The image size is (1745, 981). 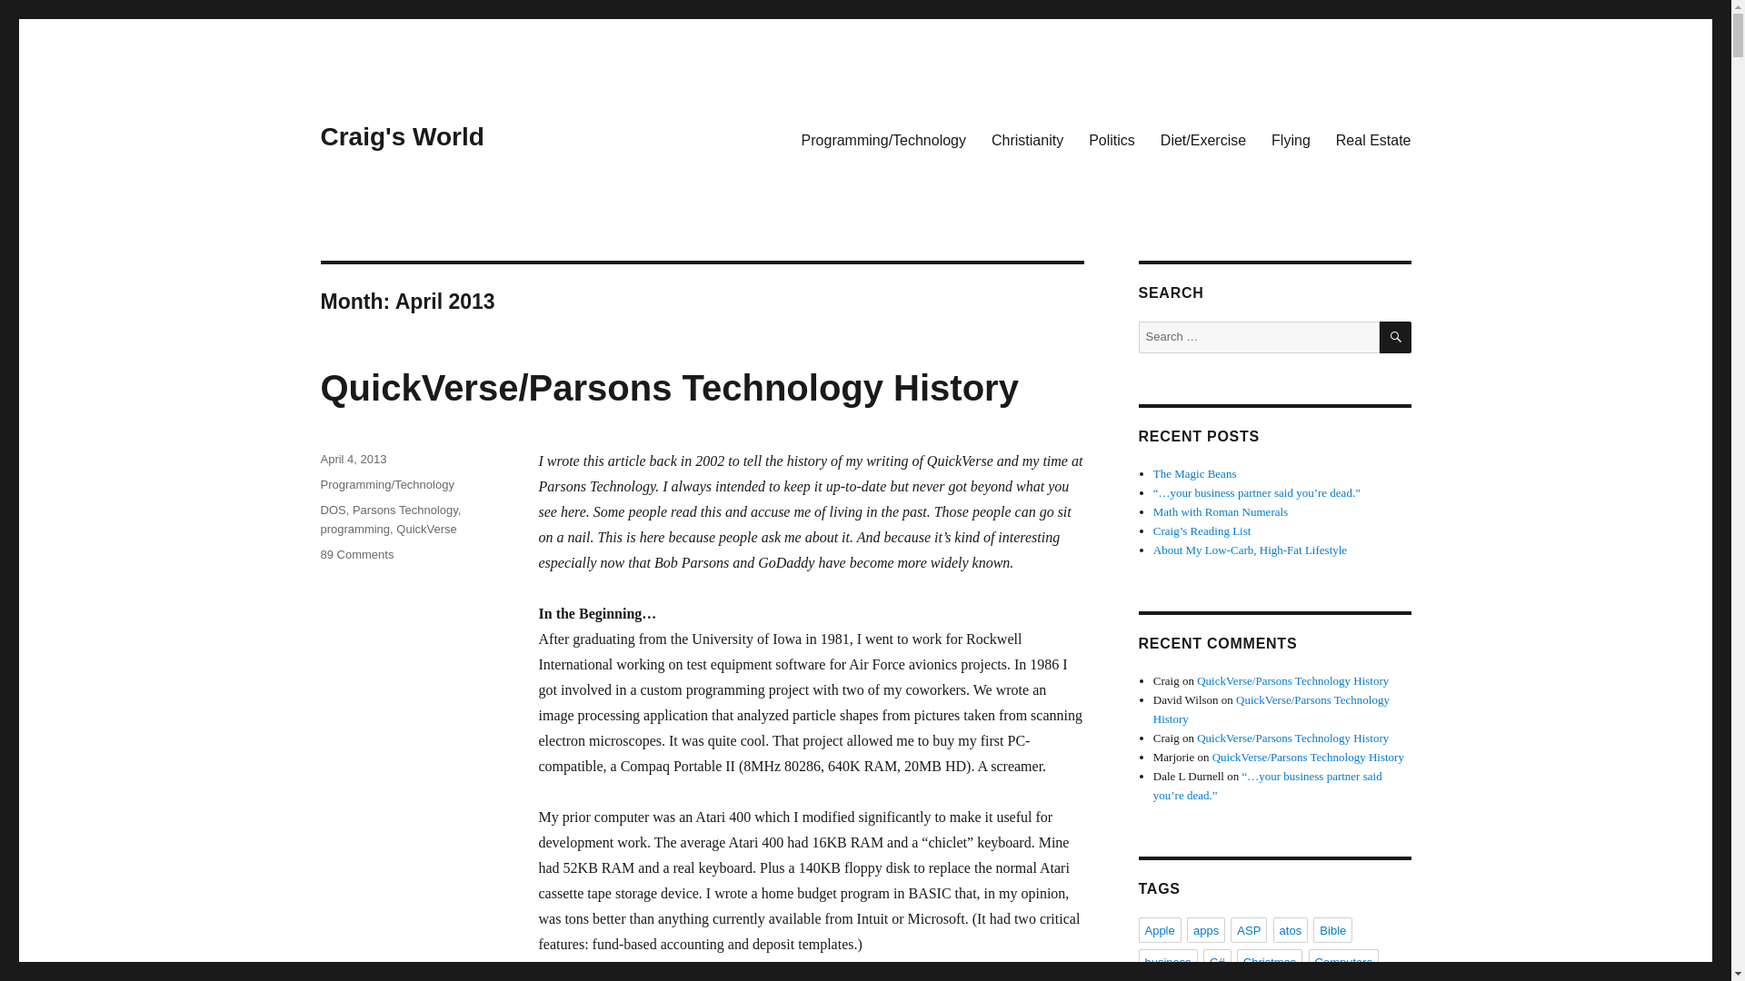 What do you see at coordinates (401, 136) in the screenshot?
I see `Craig's World` at bounding box center [401, 136].